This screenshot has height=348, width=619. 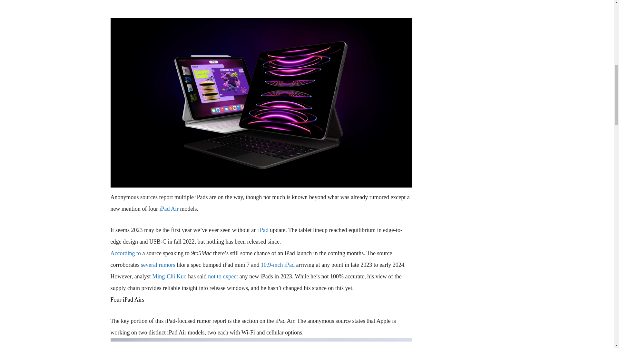 What do you see at coordinates (158, 265) in the screenshot?
I see `several rumors` at bounding box center [158, 265].